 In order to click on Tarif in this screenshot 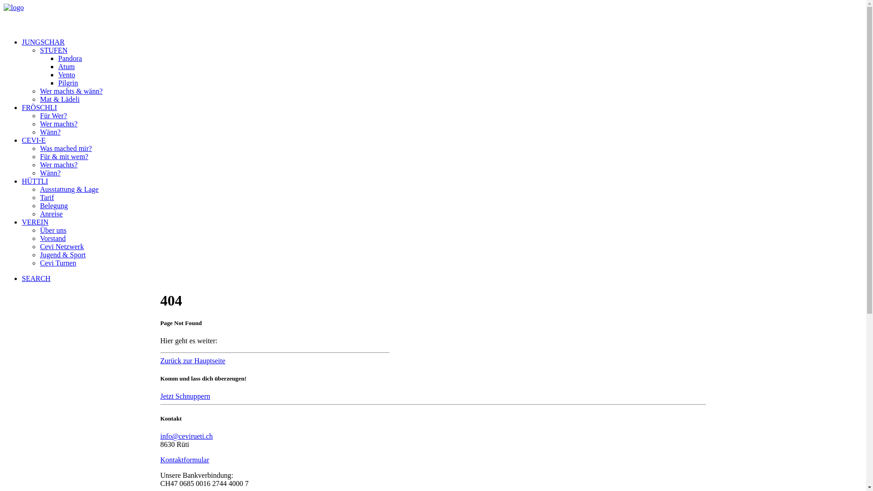, I will do `click(47, 197)`.